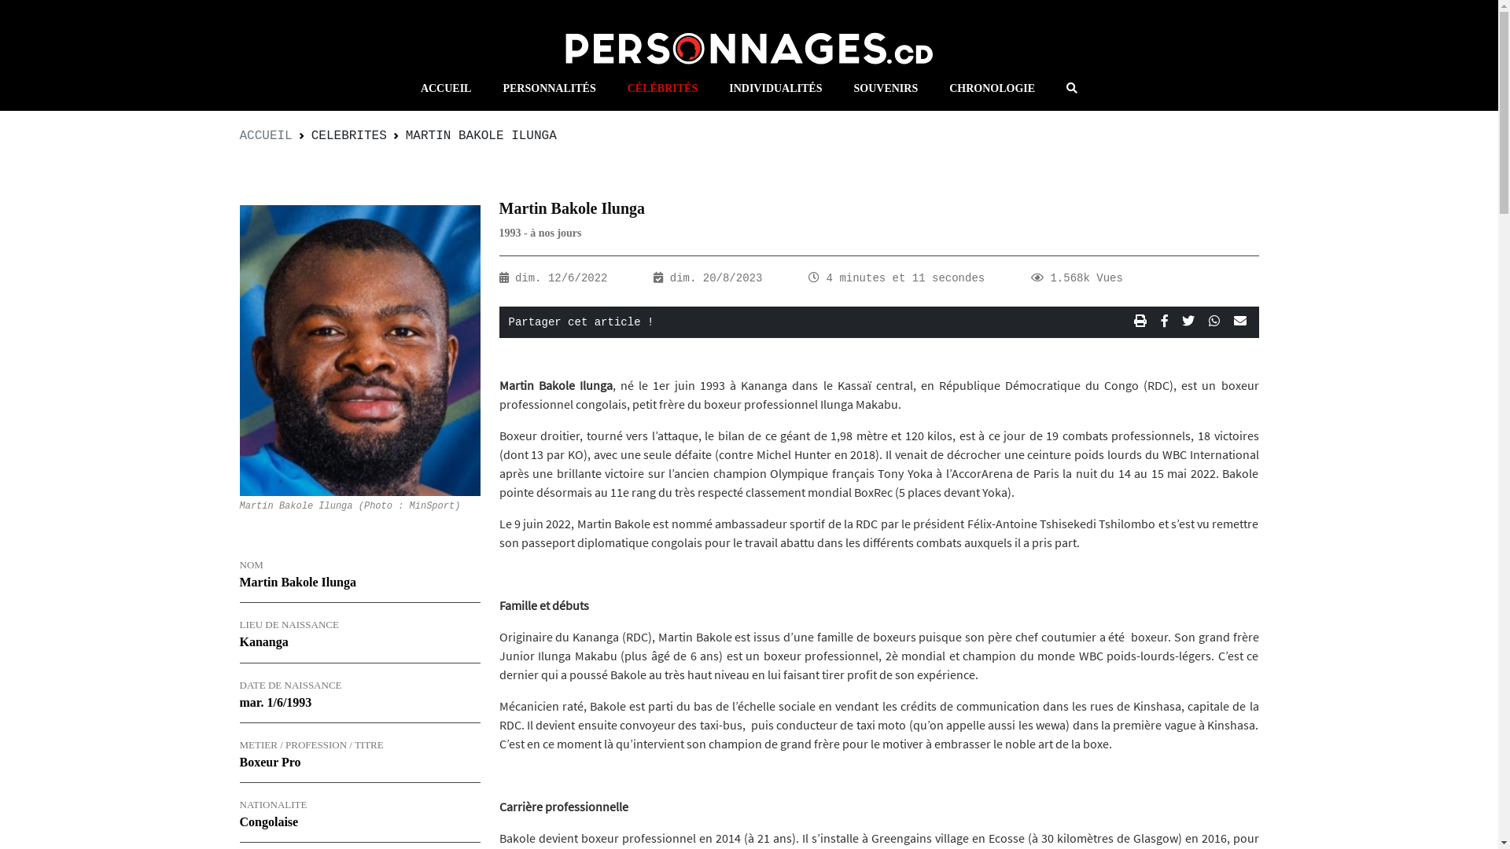 Image resolution: width=1510 pixels, height=849 pixels. What do you see at coordinates (447, 88) in the screenshot?
I see `ACCUEIL` at bounding box center [447, 88].